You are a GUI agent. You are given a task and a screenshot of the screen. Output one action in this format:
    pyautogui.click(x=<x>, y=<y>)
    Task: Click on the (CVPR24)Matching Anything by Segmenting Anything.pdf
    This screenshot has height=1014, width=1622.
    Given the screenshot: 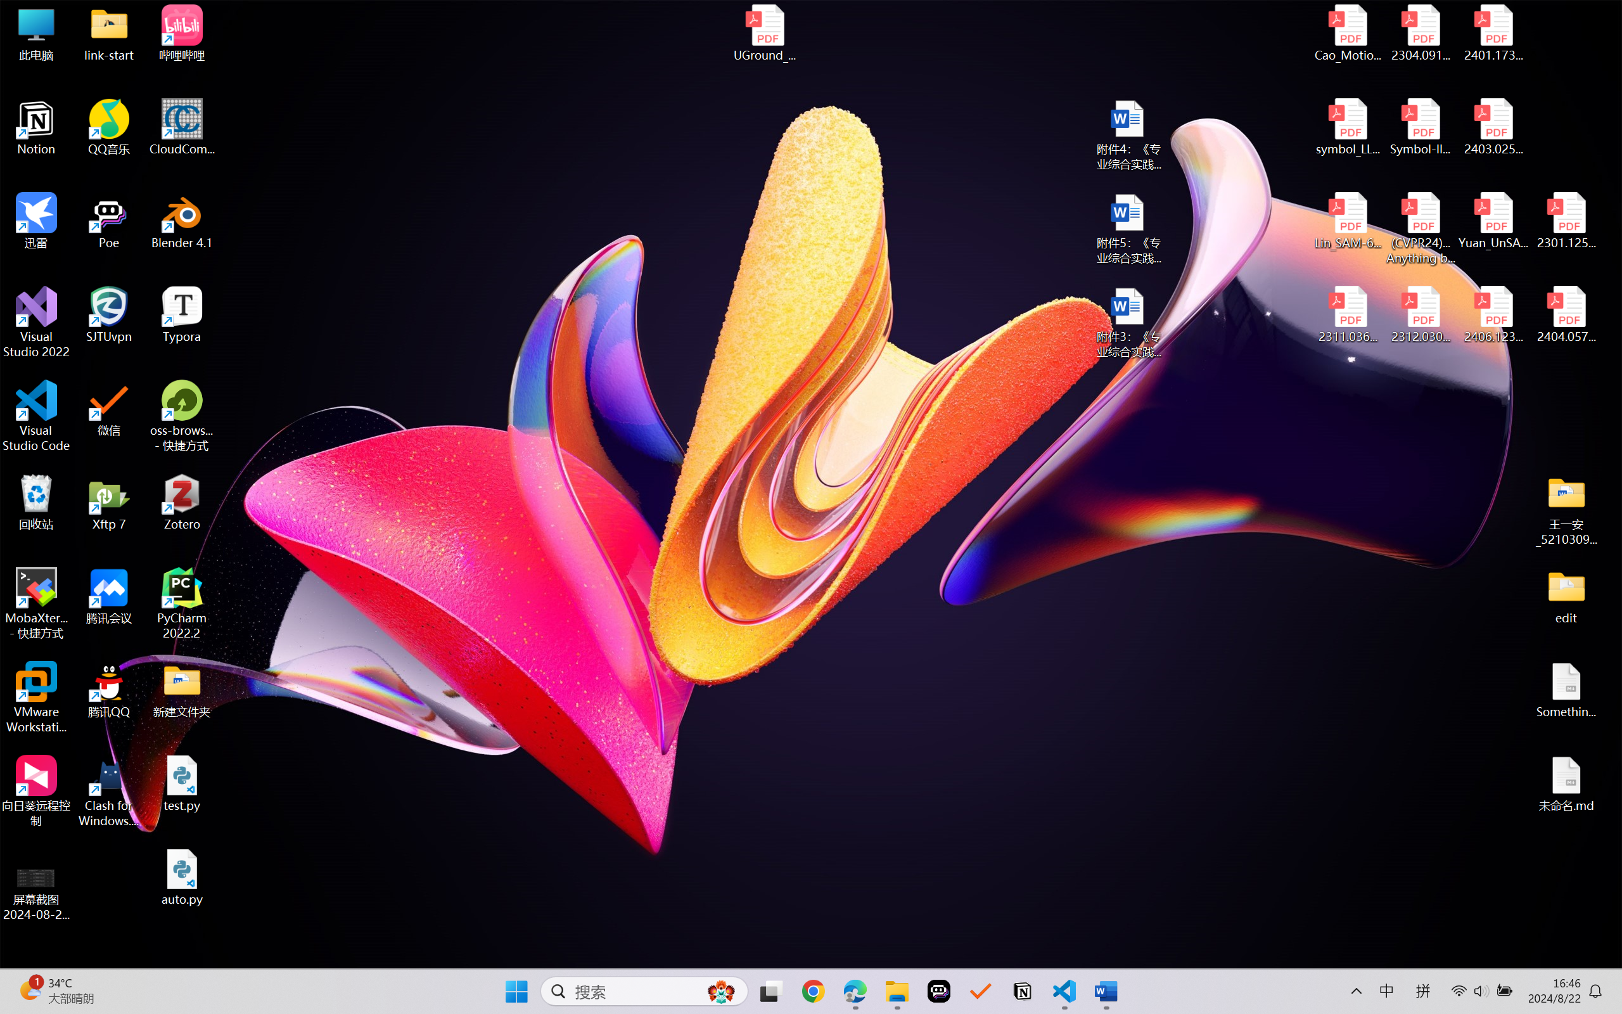 What is the action you would take?
    pyautogui.click(x=1421, y=228)
    